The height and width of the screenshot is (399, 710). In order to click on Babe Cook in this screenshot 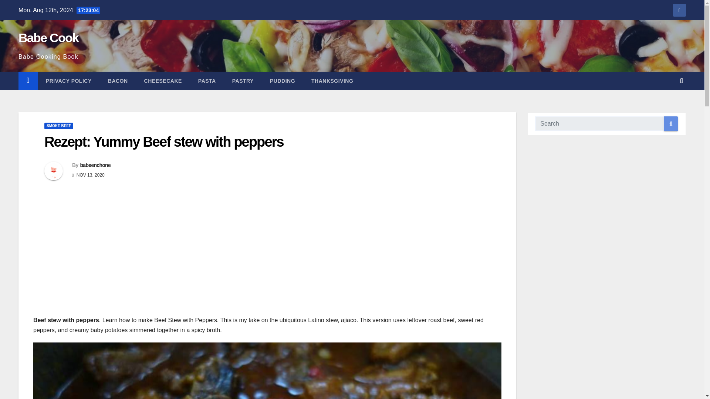, I will do `click(48, 38)`.